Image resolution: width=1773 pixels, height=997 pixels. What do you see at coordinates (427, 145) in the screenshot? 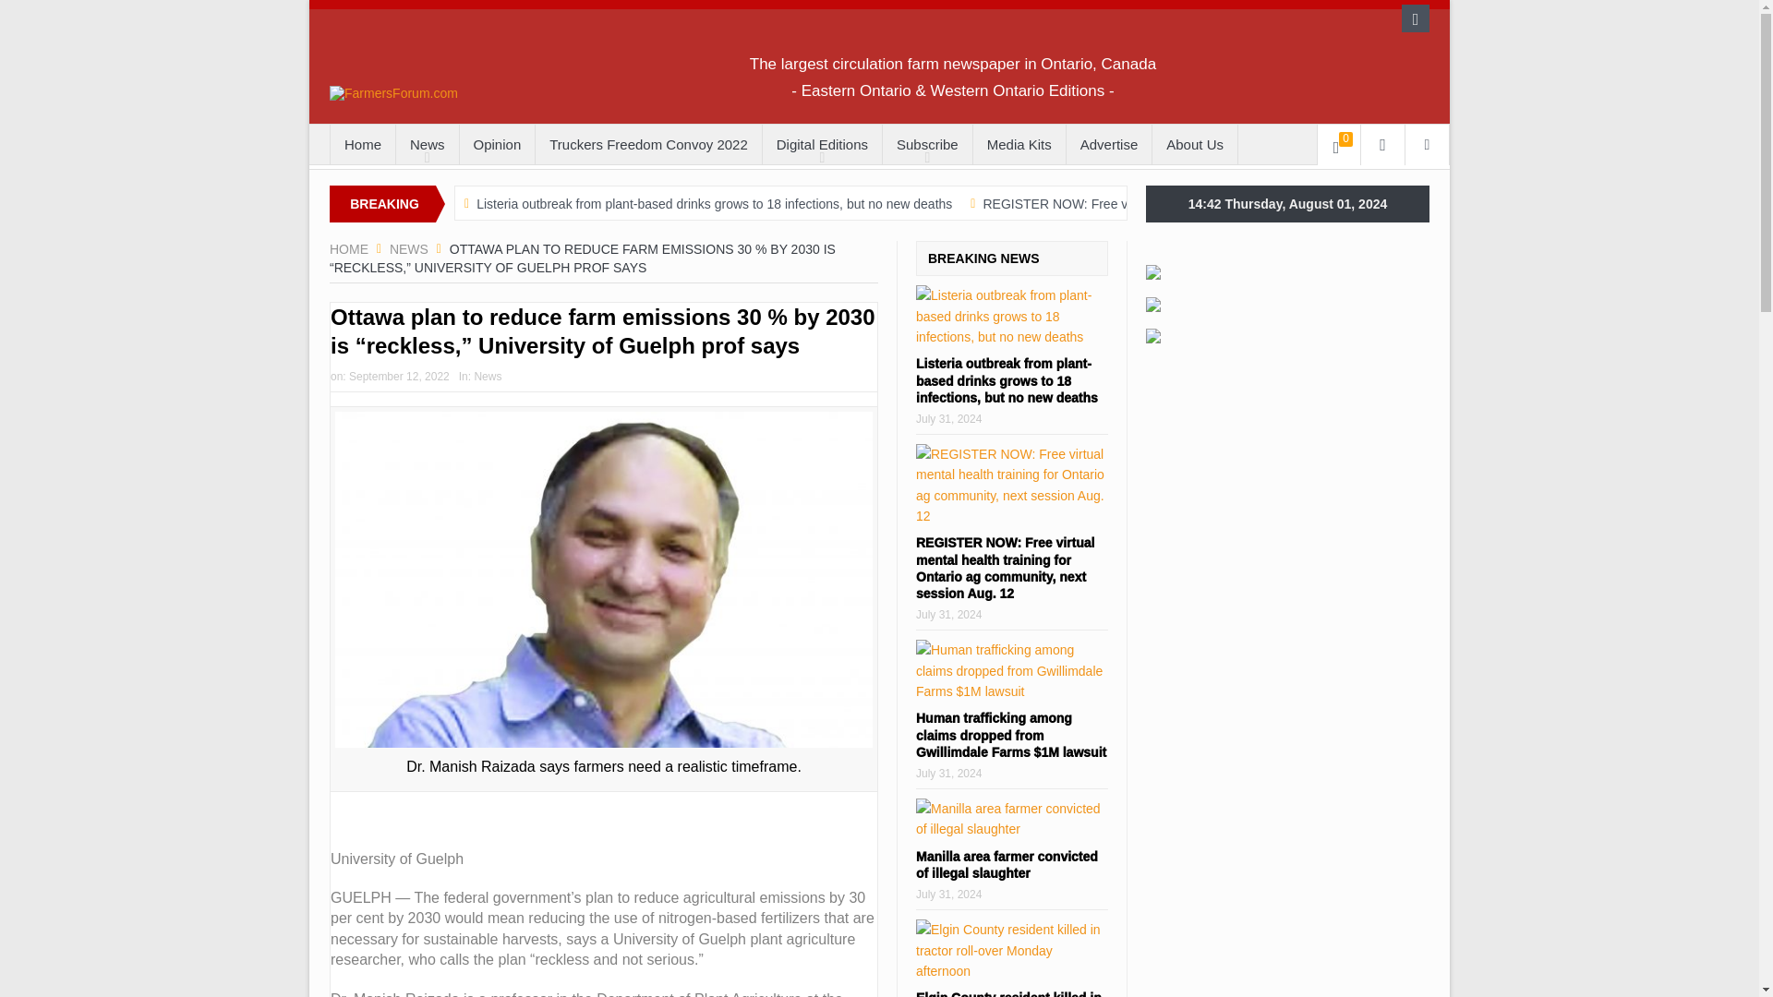
I see `News` at bounding box center [427, 145].